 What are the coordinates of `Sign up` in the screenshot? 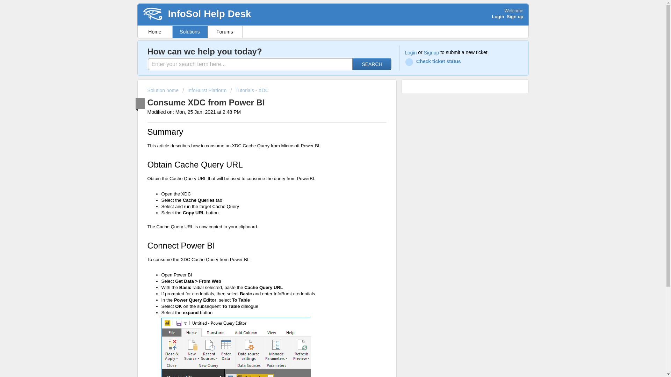 It's located at (515, 16).